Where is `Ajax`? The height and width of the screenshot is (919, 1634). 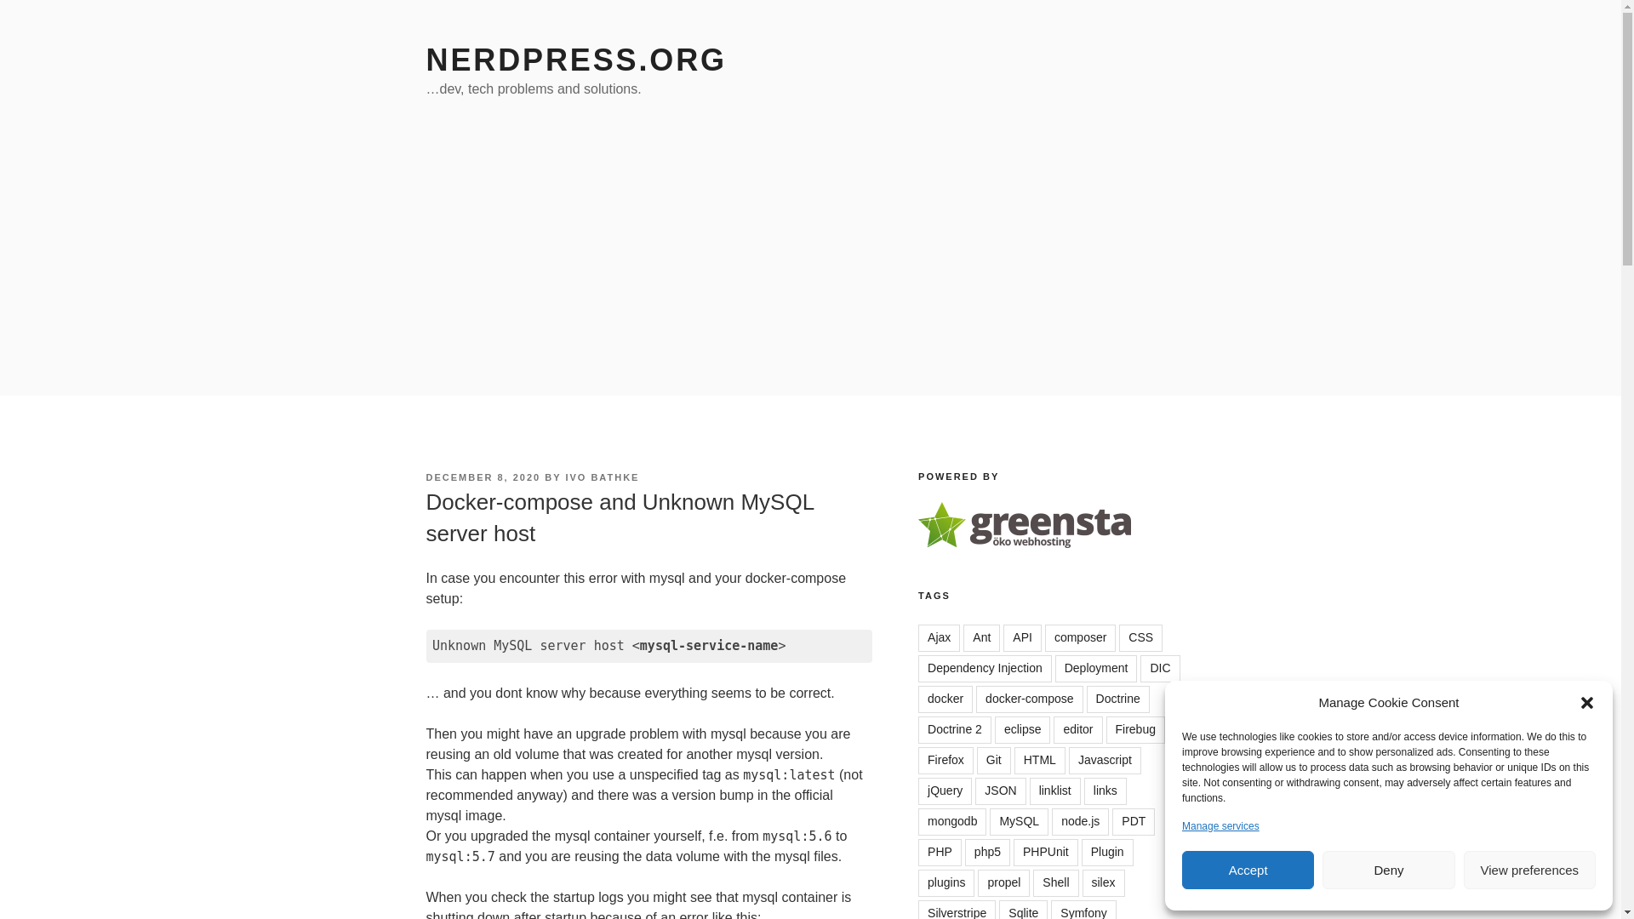 Ajax is located at coordinates (940, 638).